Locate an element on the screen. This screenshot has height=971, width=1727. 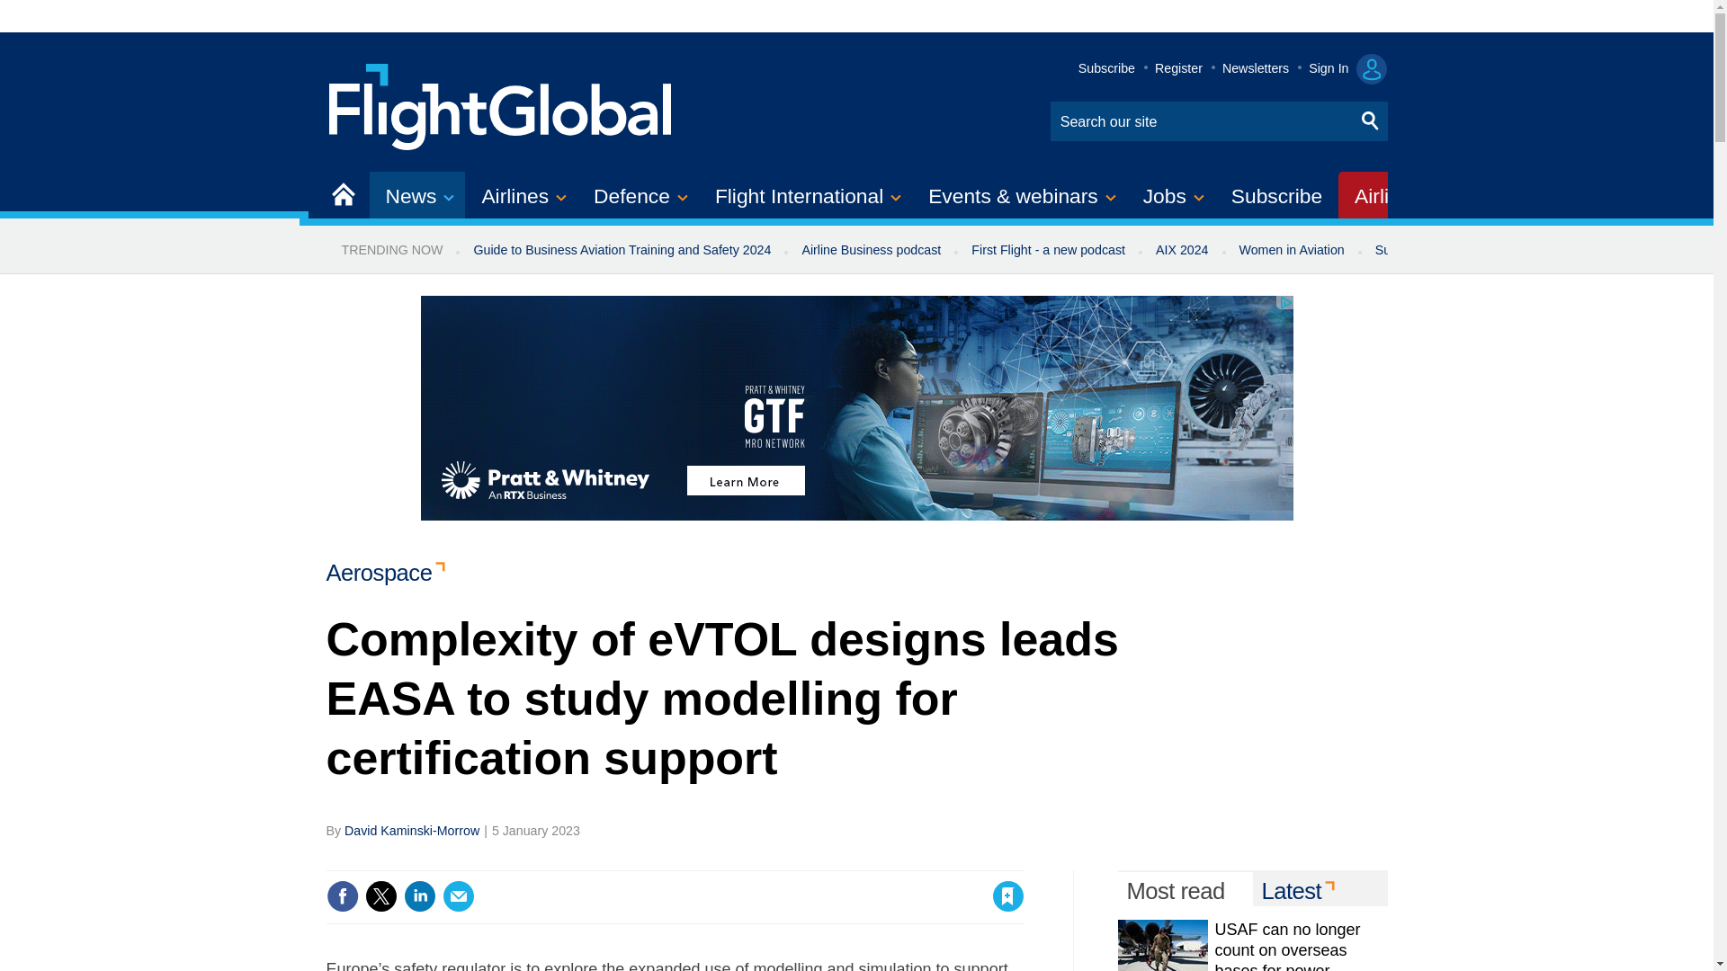
Share this on Linked in is located at coordinates (418, 895).